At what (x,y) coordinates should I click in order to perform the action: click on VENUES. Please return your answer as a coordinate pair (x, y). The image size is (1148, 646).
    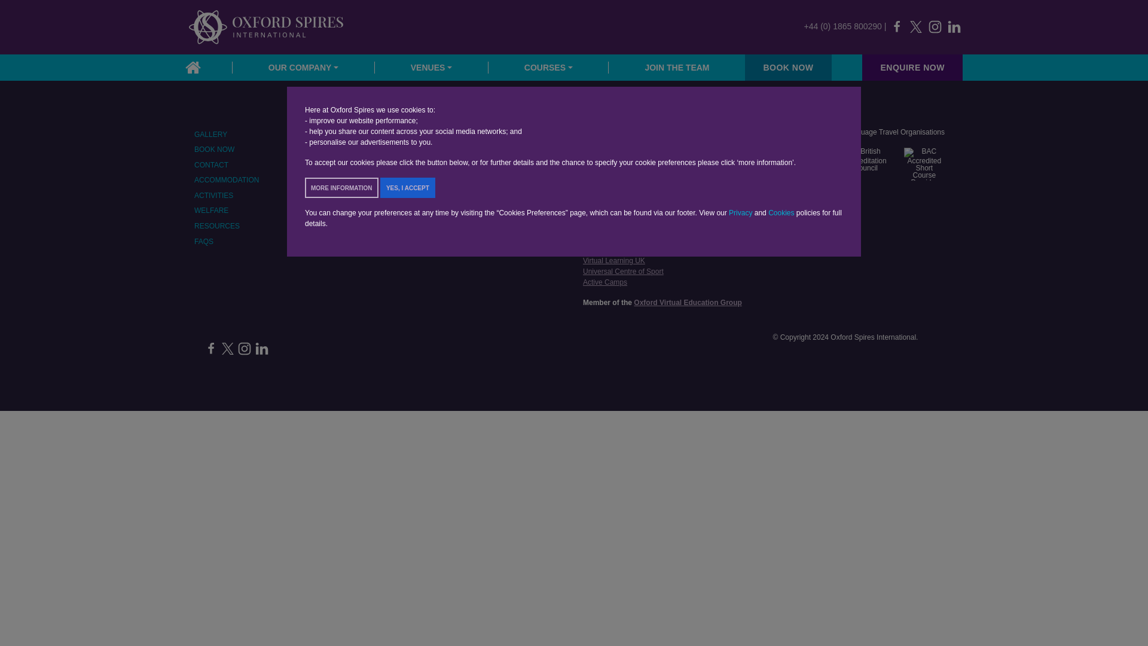
    Looking at the image, I should click on (432, 66).